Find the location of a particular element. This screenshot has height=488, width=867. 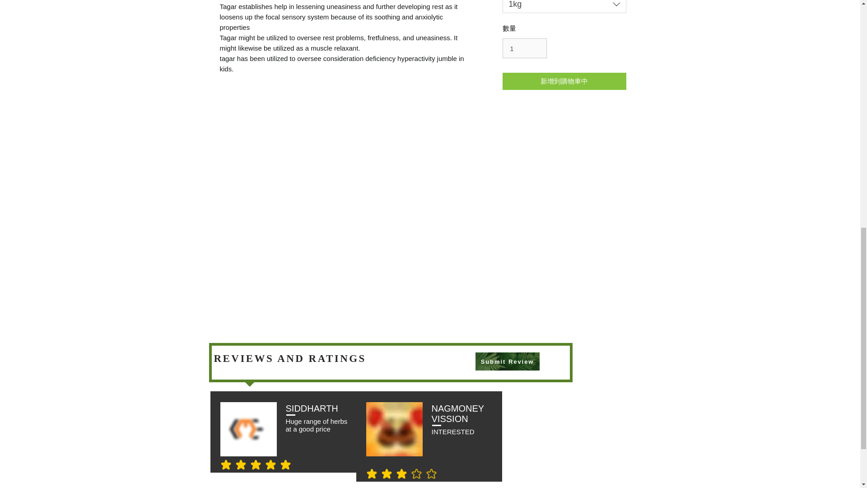

MAHADEV LOGO.png is located at coordinates (248, 429).